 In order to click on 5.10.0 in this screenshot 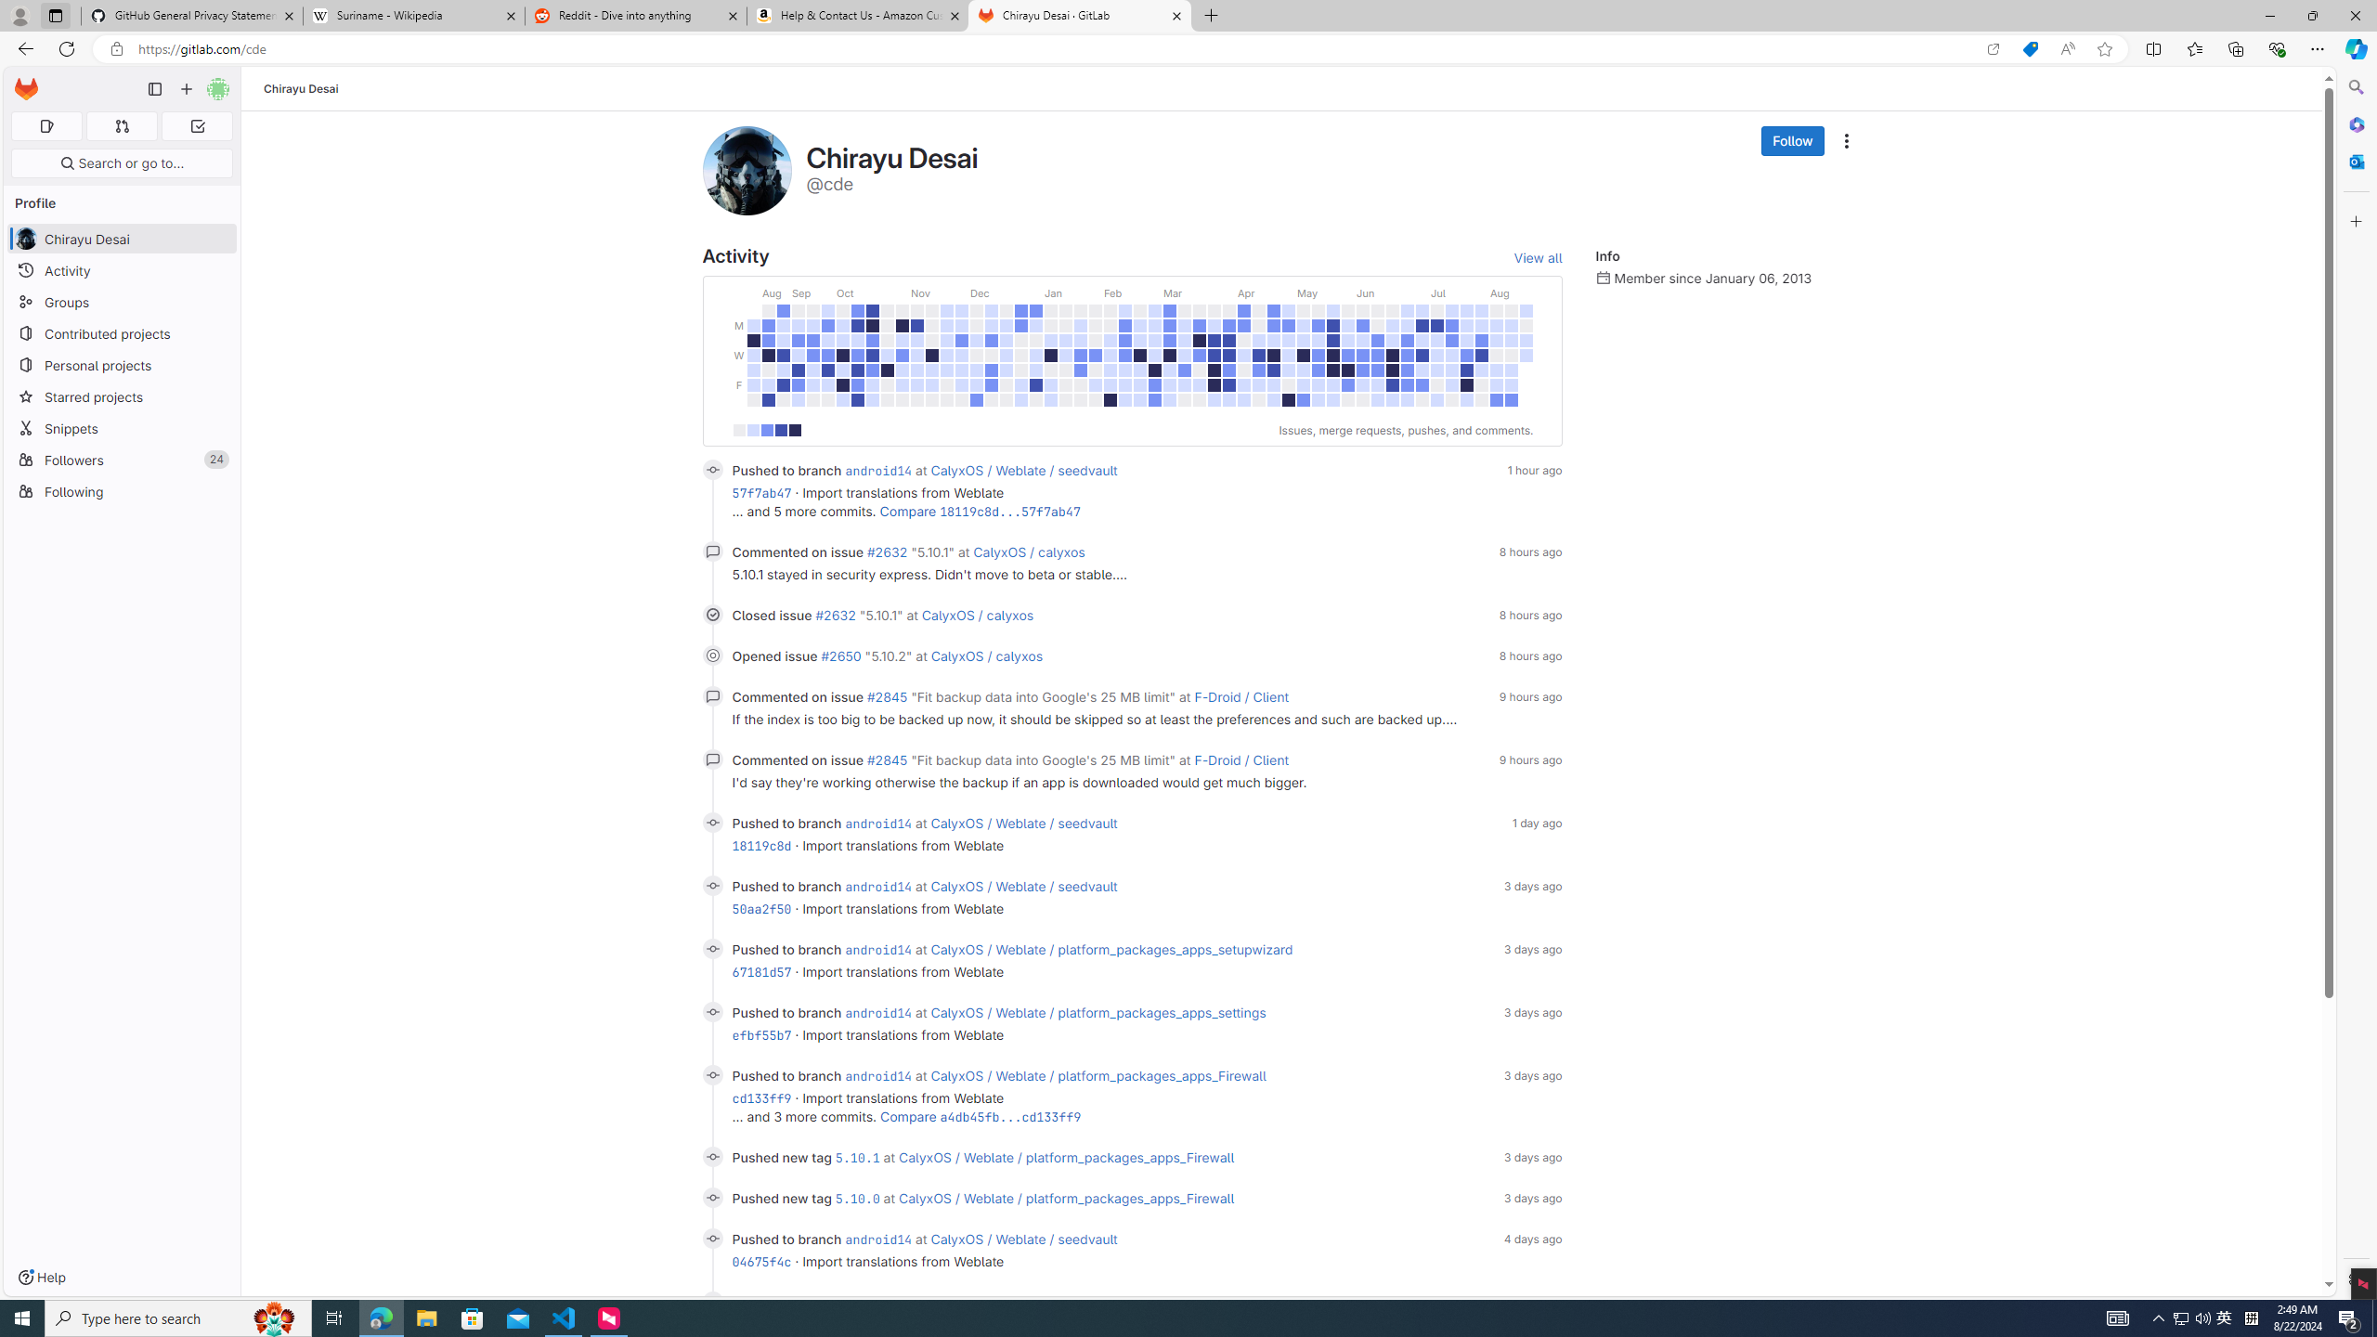, I will do `click(856, 1198)`.